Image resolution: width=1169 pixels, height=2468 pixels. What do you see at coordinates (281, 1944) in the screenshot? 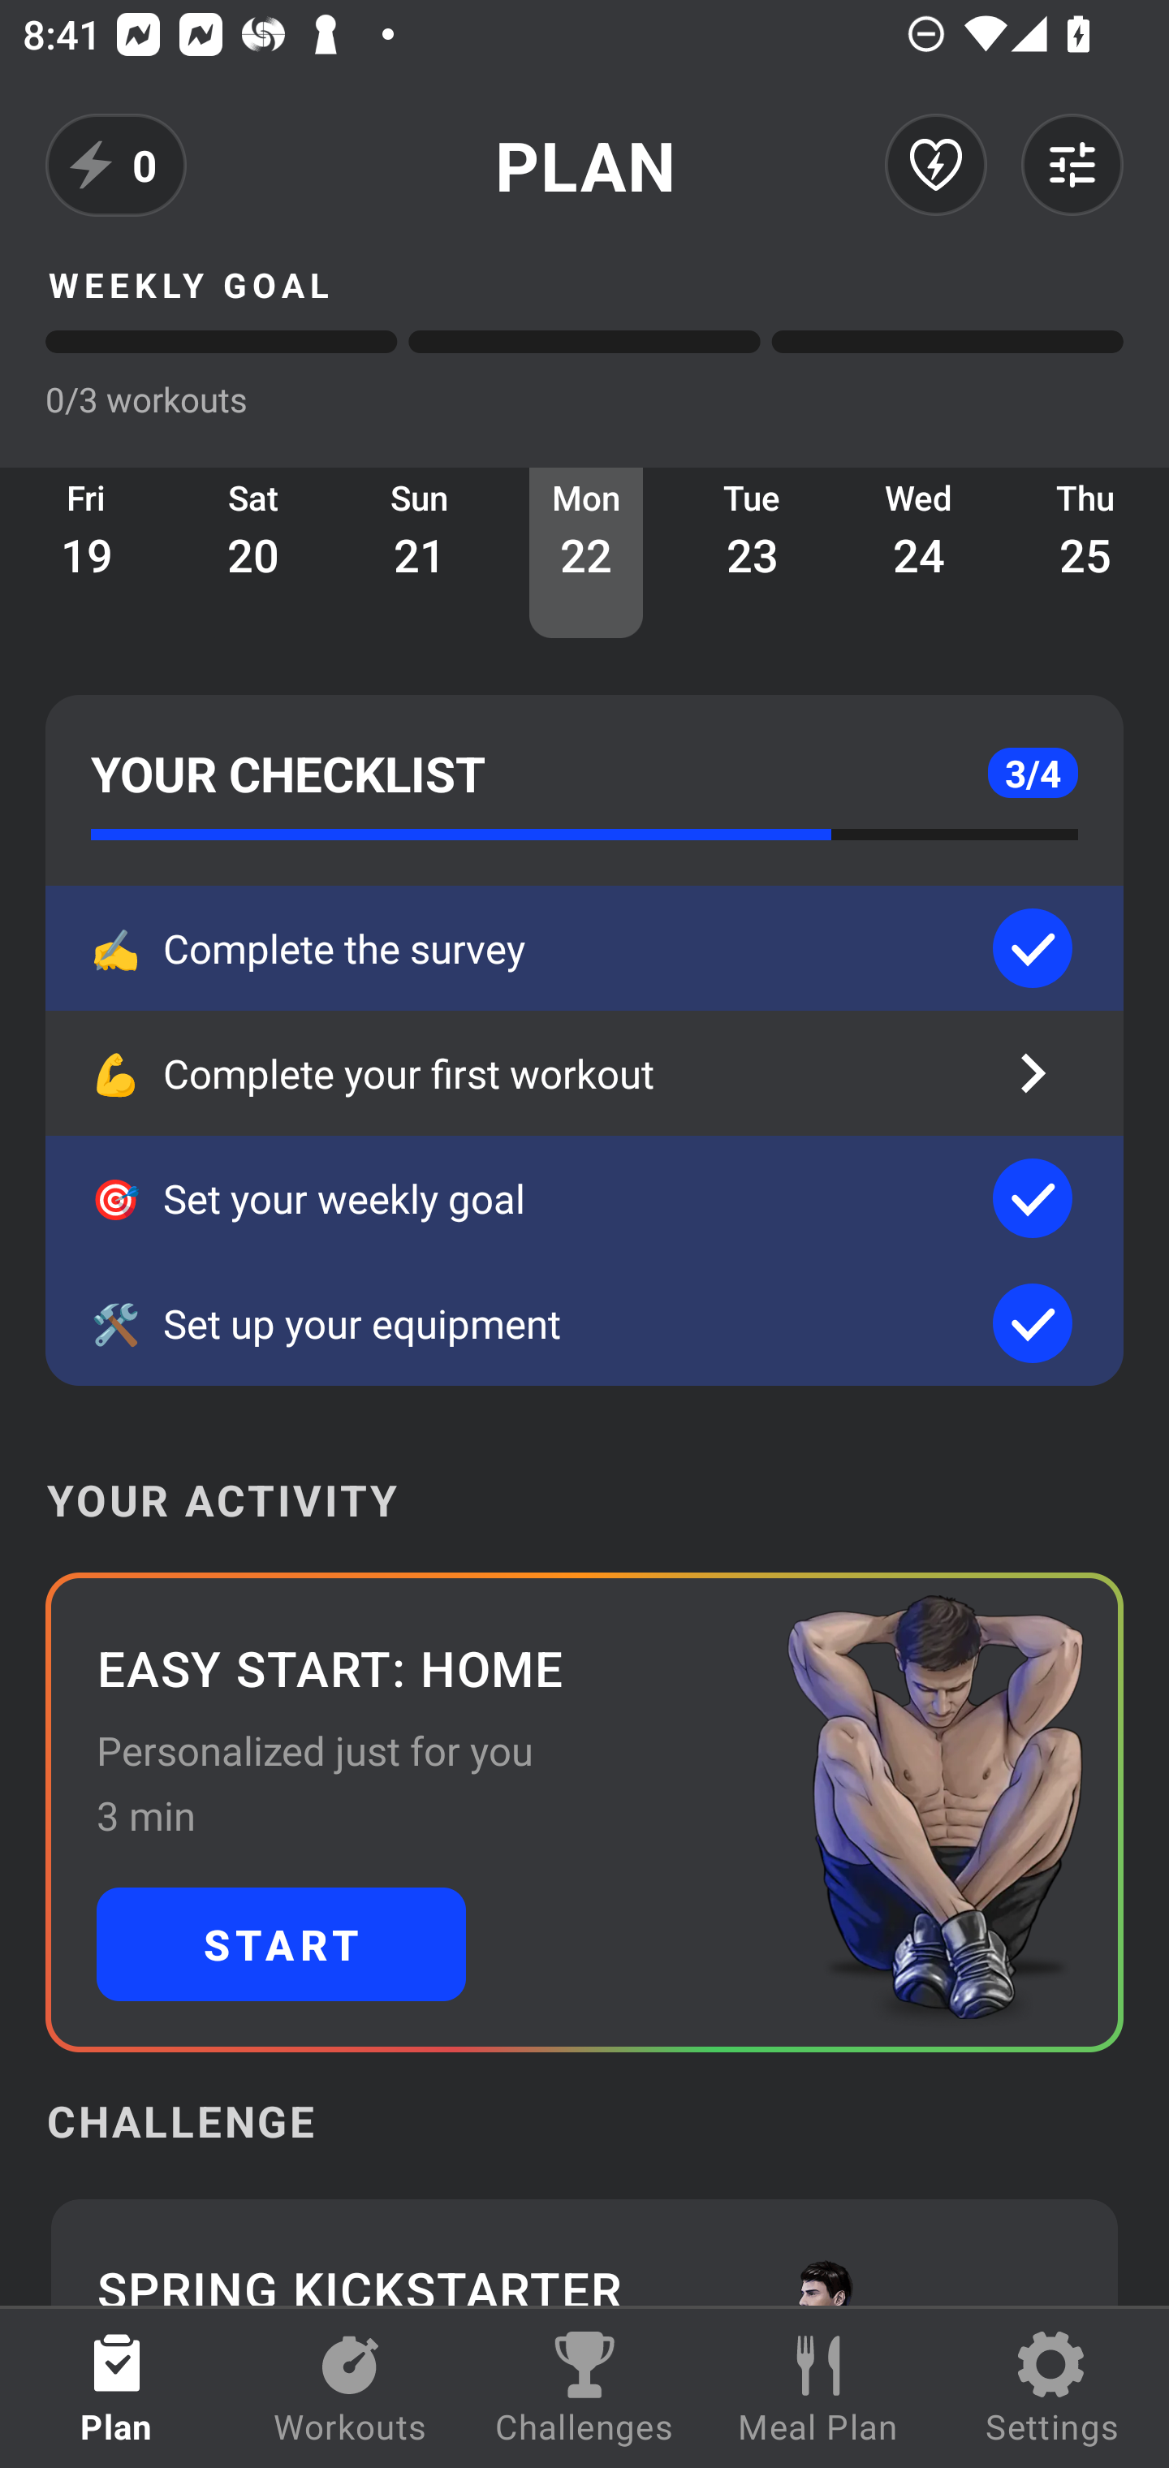
I see `START` at bounding box center [281, 1944].